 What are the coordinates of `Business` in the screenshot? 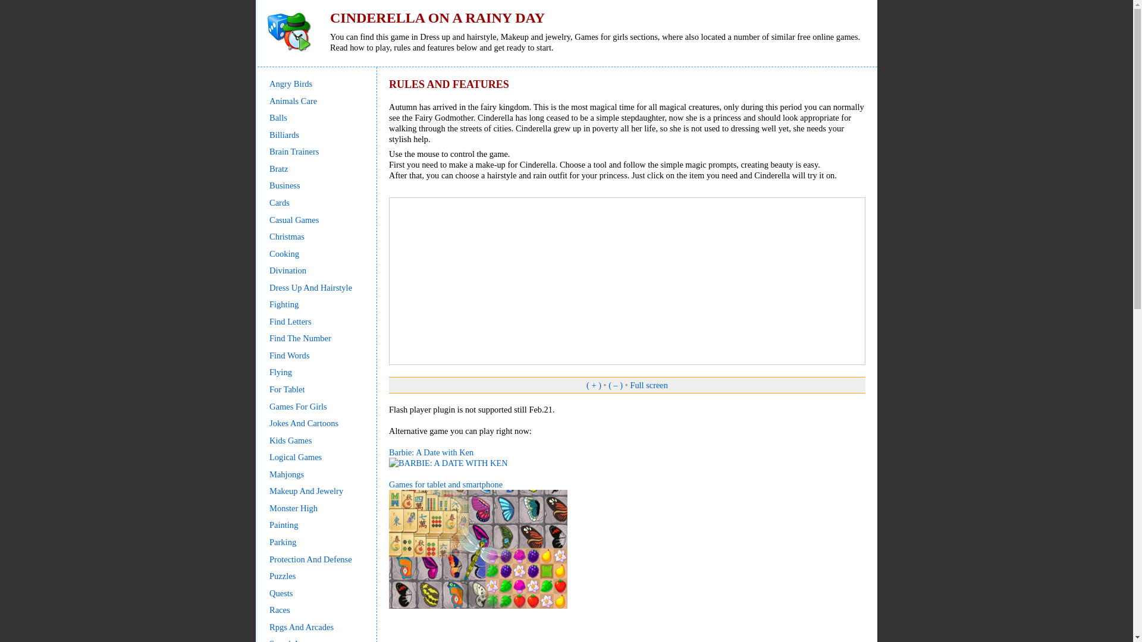 It's located at (284, 185).